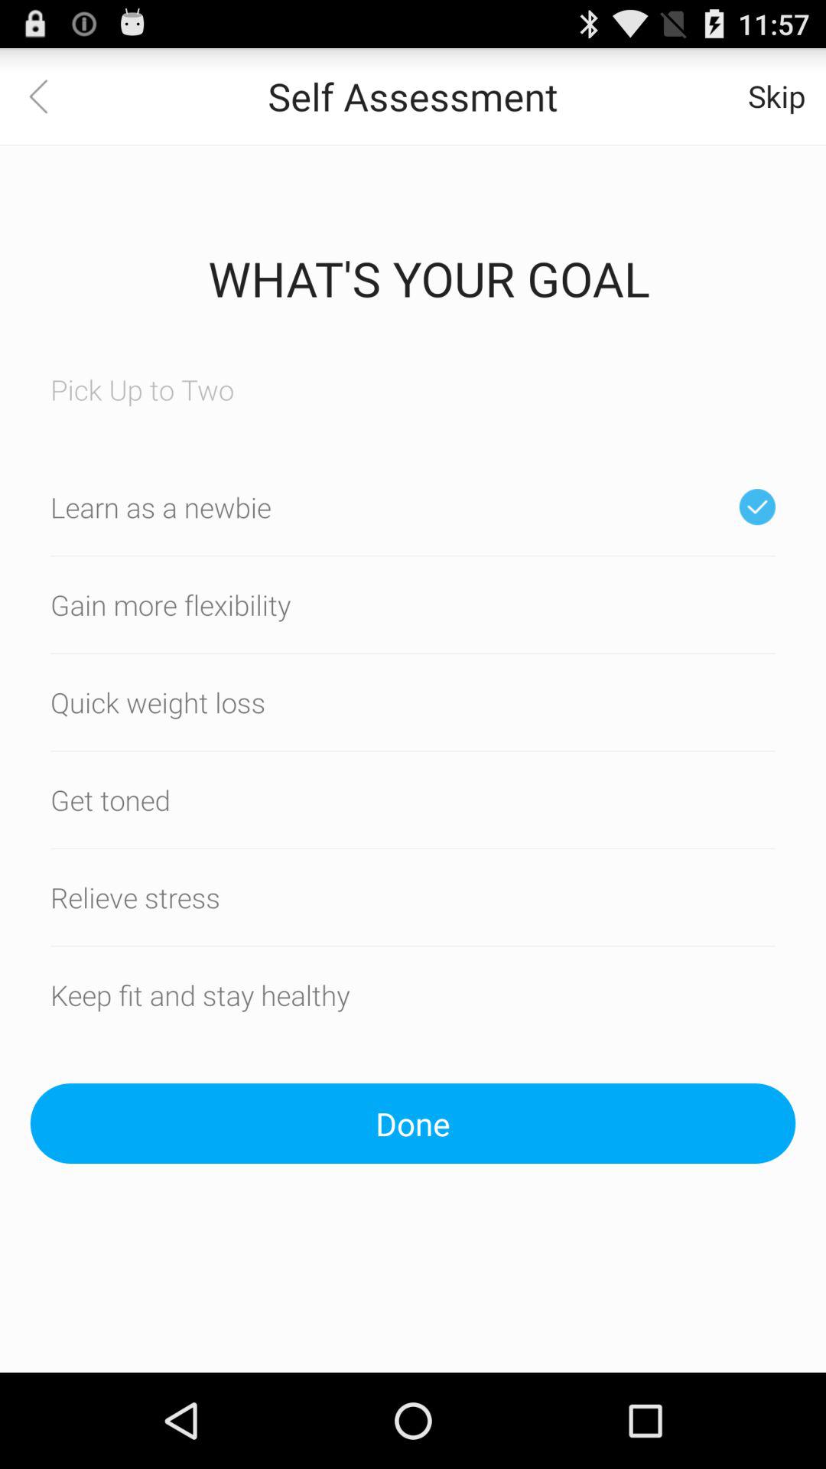 The image size is (826, 1469). What do you see at coordinates (777, 96) in the screenshot?
I see `choose the icon at the top right corner` at bounding box center [777, 96].